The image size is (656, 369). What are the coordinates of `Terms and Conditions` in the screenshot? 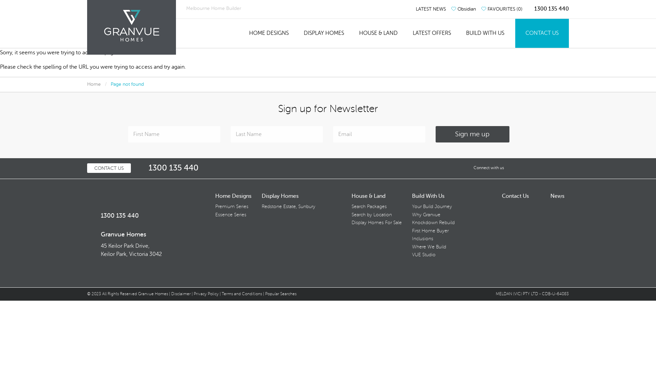 It's located at (242, 294).